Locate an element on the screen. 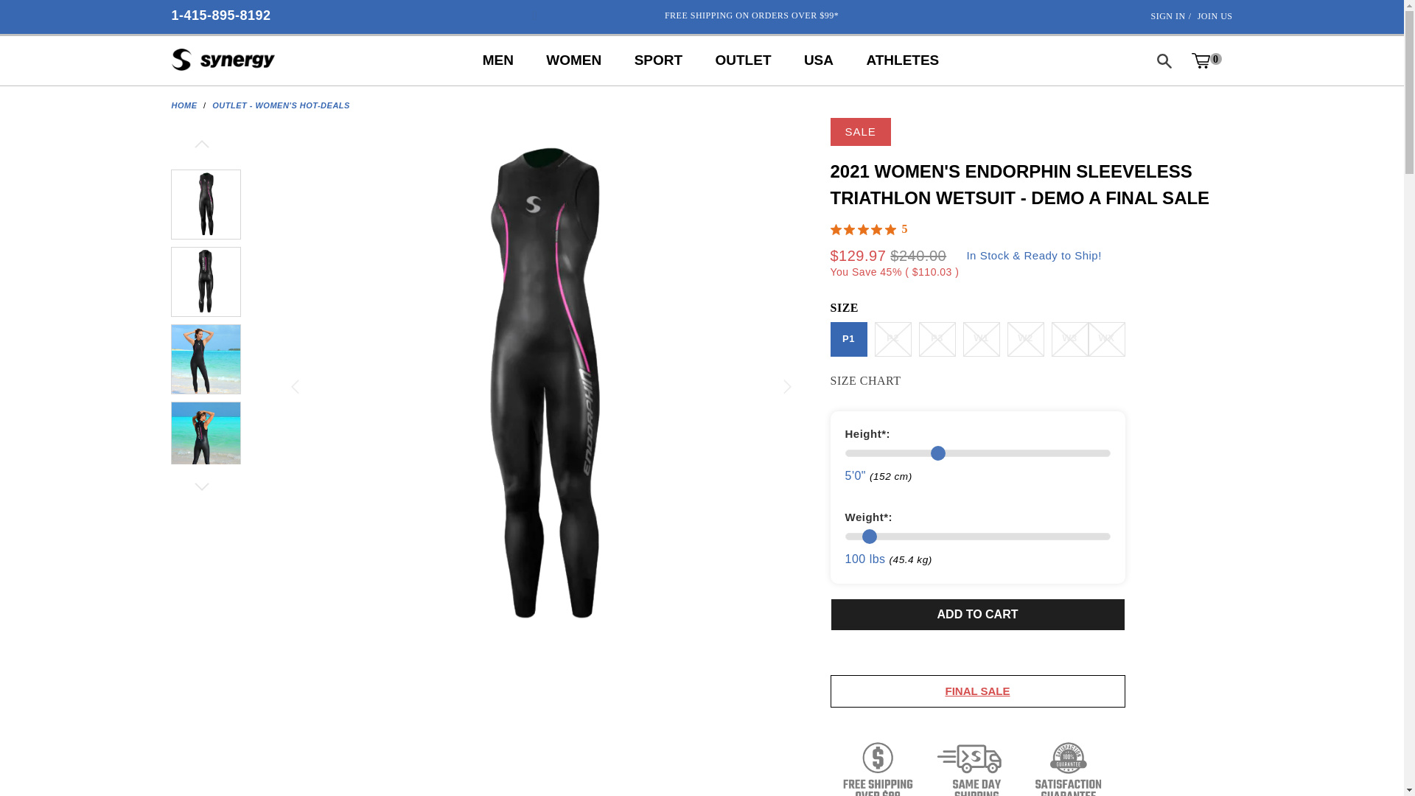 The height and width of the screenshot is (796, 1415). 100 is located at coordinates (977, 537).